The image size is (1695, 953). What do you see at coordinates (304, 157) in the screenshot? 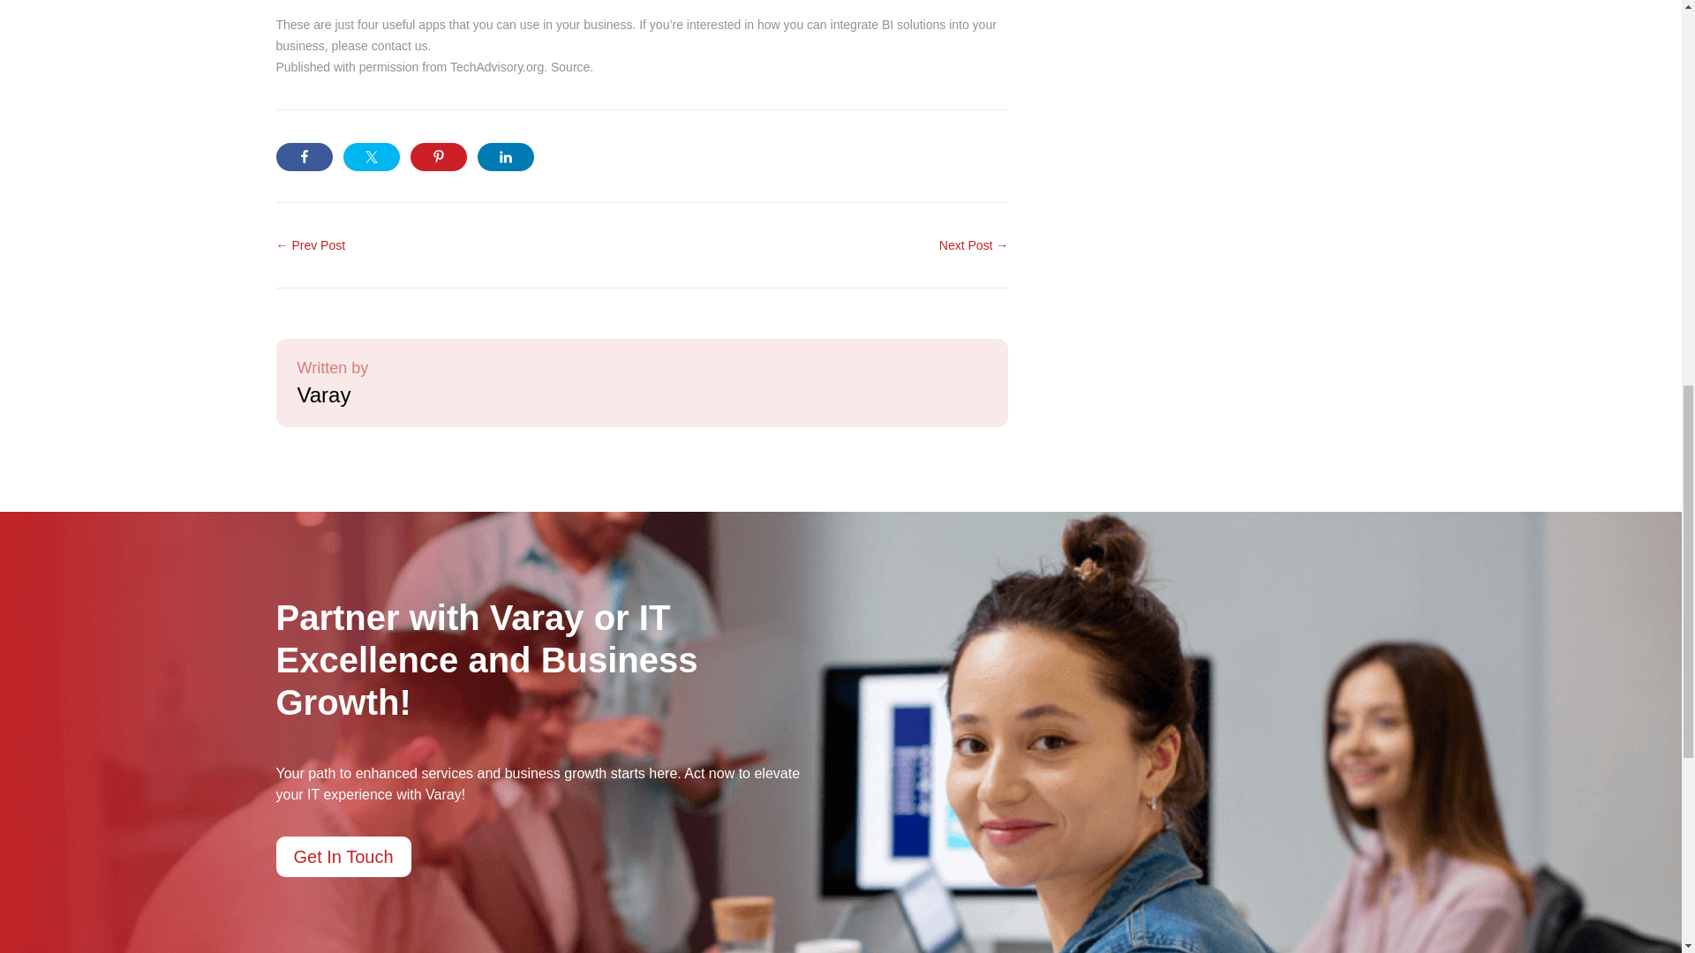
I see `Share on Facebook` at bounding box center [304, 157].